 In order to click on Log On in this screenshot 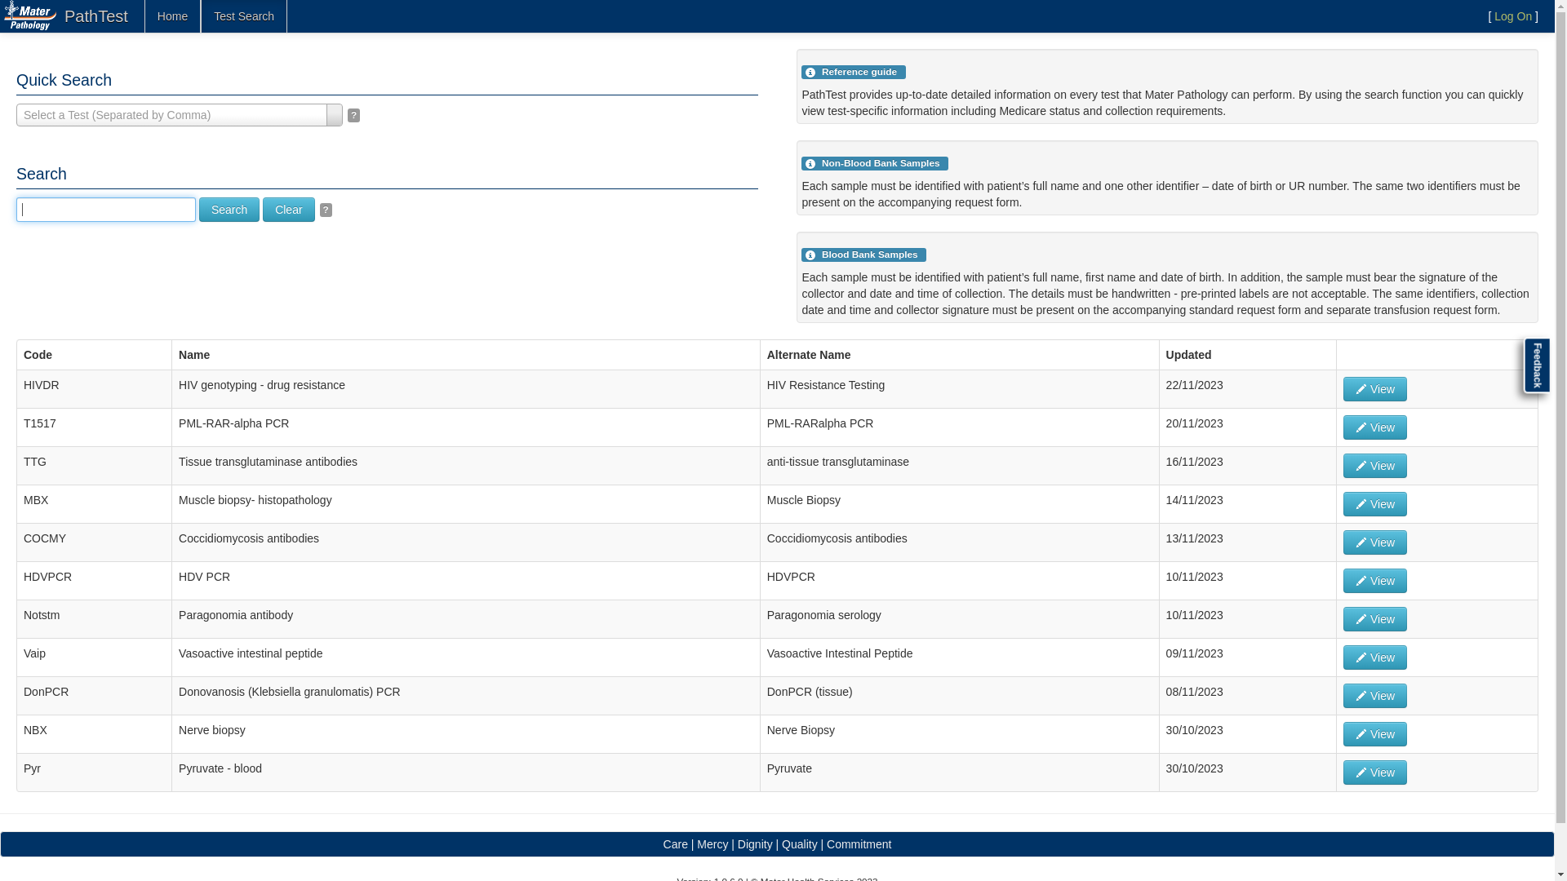, I will do `click(1513, 16)`.